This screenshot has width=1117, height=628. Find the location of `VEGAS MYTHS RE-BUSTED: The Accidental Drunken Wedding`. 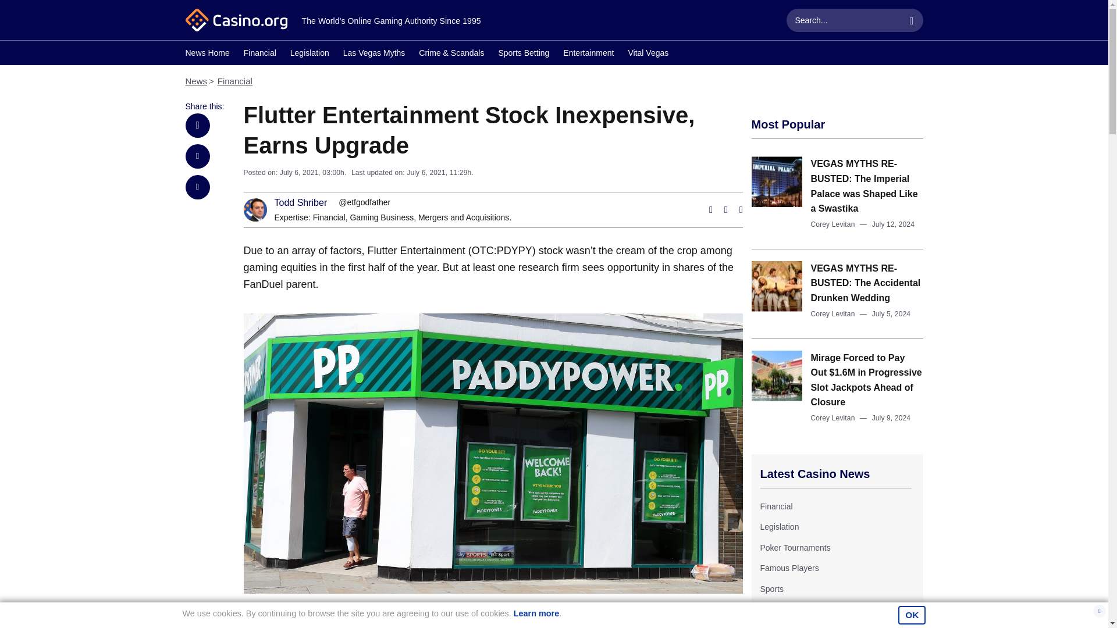

VEGAS MYTHS RE-BUSTED: The Accidental Drunken Wedding is located at coordinates (866, 283).